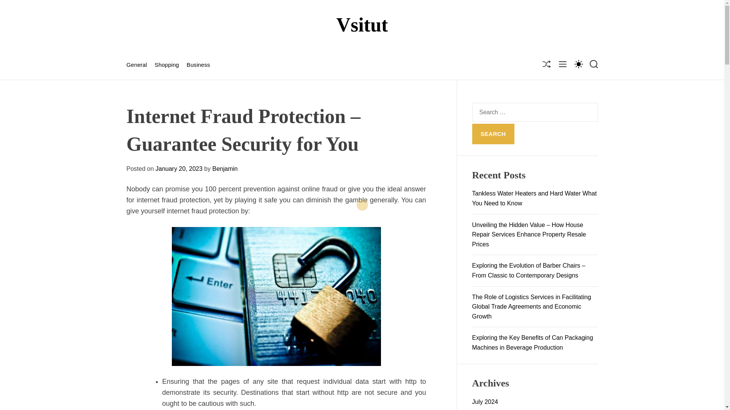 The height and width of the screenshot is (410, 730). What do you see at coordinates (485, 402) in the screenshot?
I see `July 2024` at bounding box center [485, 402].